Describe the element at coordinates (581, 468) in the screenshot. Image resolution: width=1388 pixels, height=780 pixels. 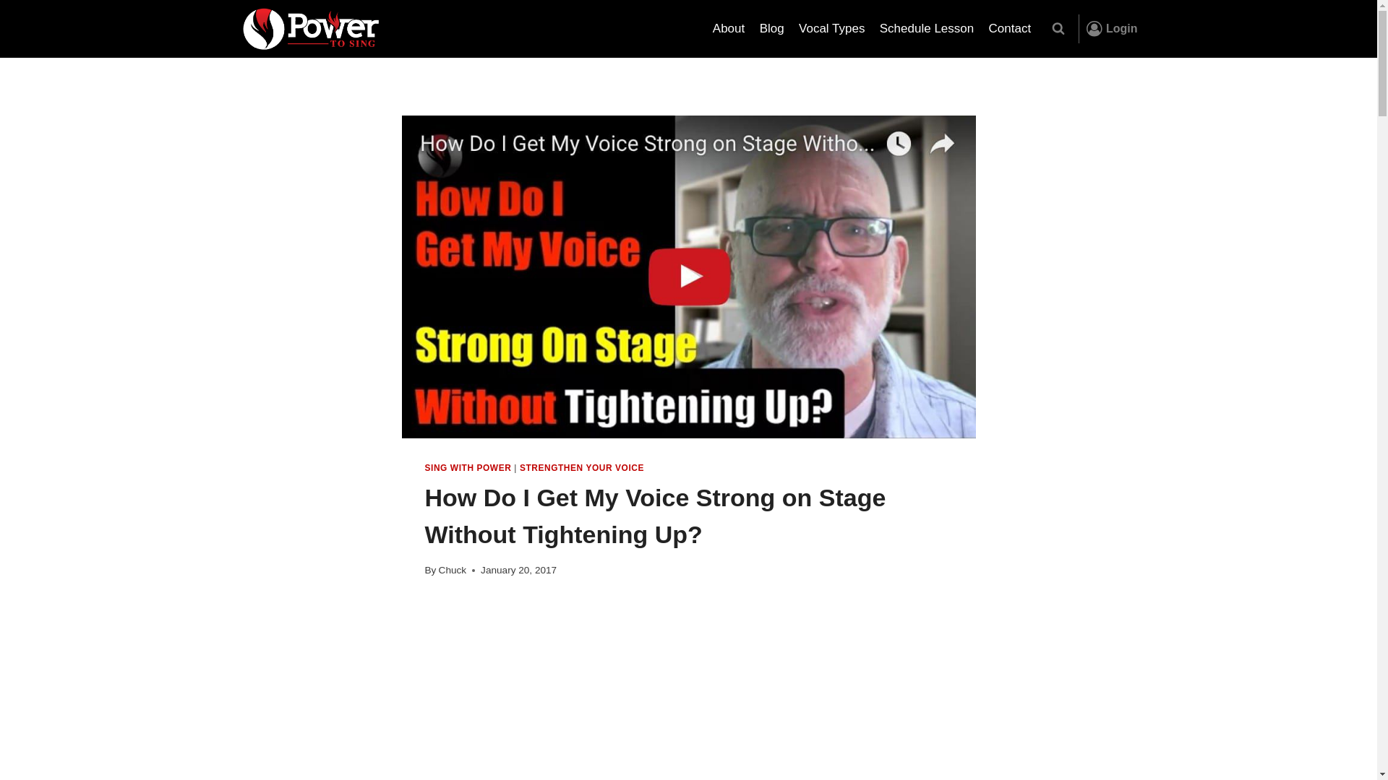
I see `STRENGTHEN YOUR VOICE` at that location.